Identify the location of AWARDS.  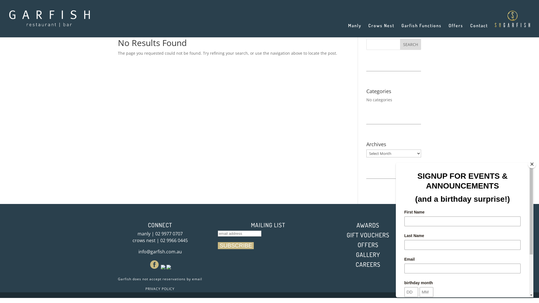
(368, 225).